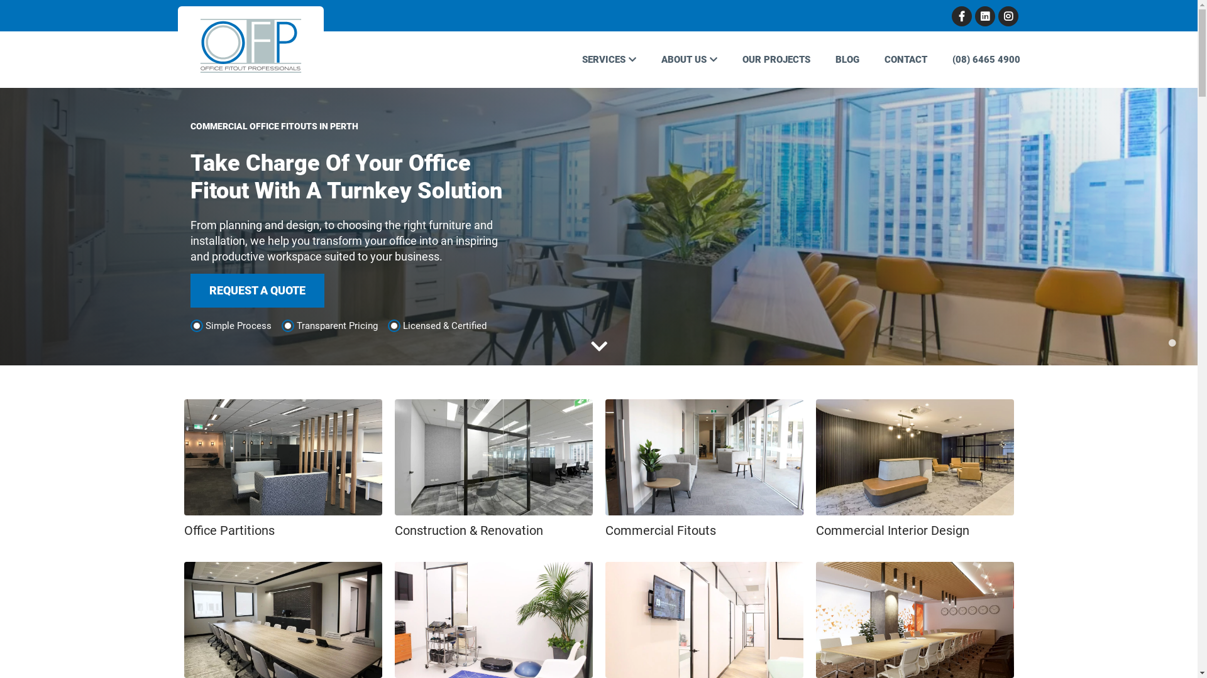 The image size is (1207, 678). Describe the element at coordinates (283, 475) in the screenshot. I see `Office Partitions` at that location.